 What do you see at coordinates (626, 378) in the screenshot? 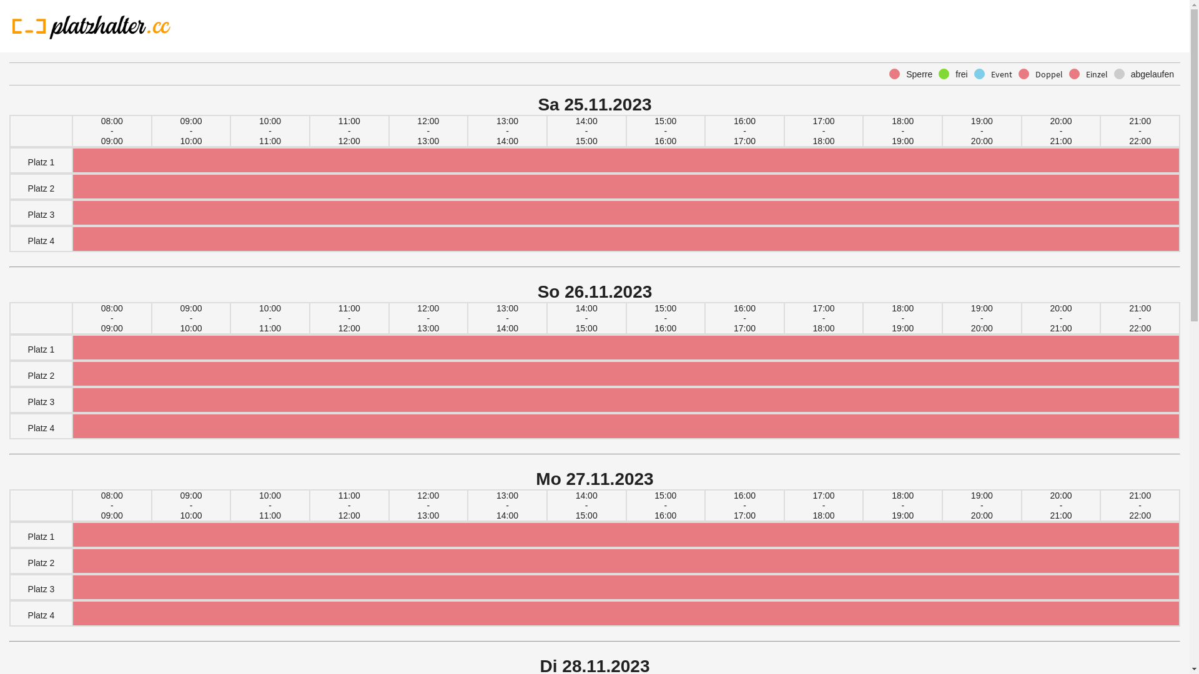
I see ` ist belegt` at bounding box center [626, 378].